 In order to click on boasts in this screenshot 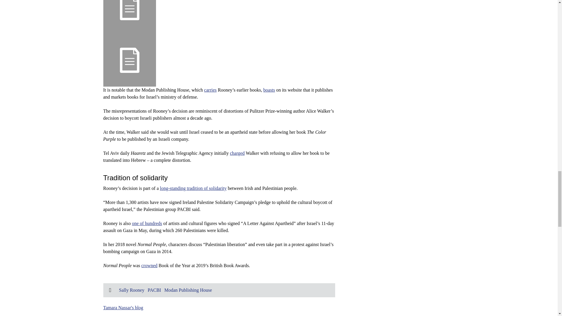, I will do `click(269, 90)`.